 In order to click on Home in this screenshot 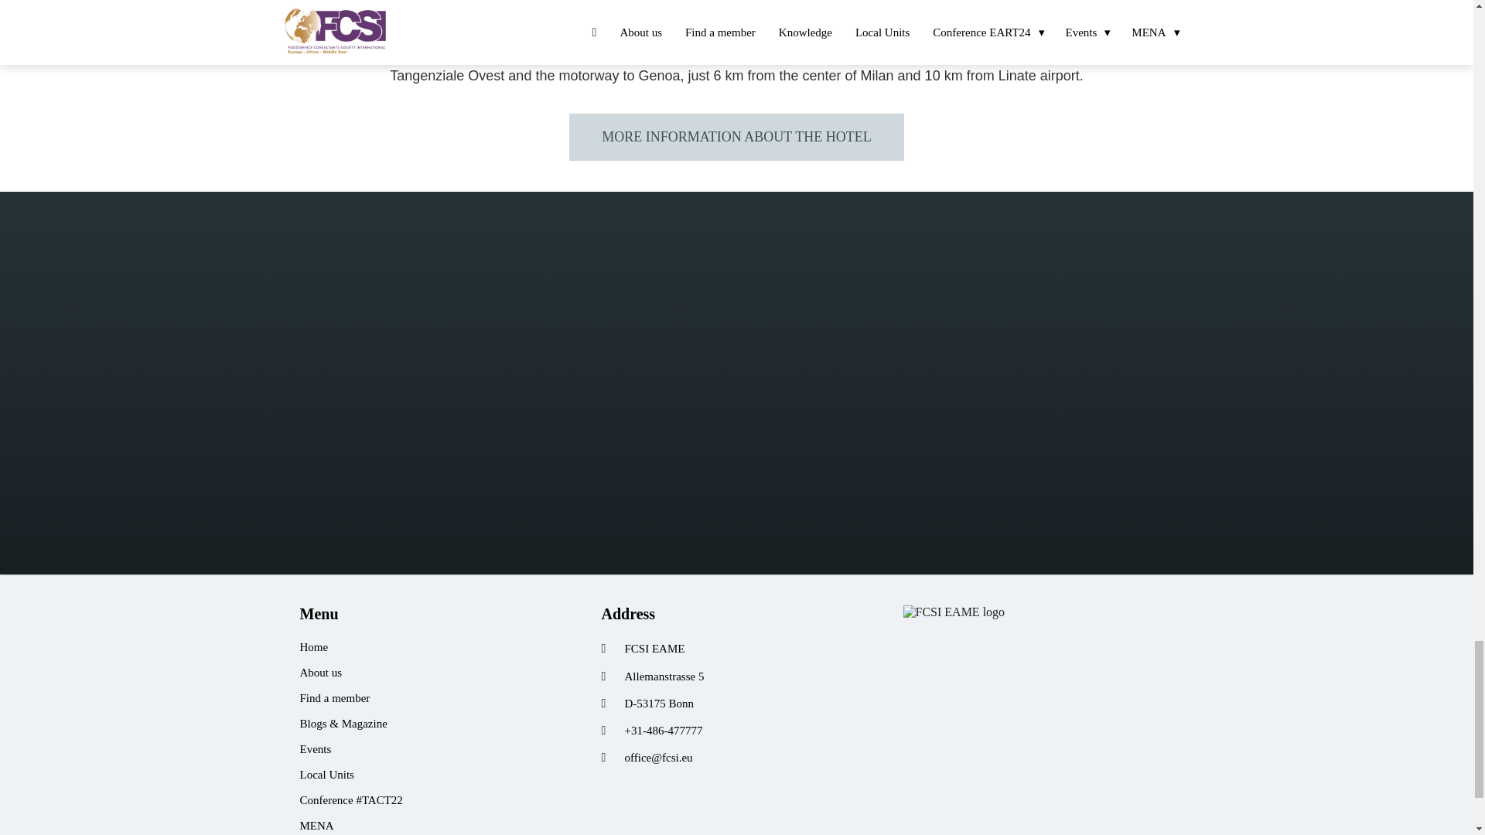, I will do `click(435, 647)`.